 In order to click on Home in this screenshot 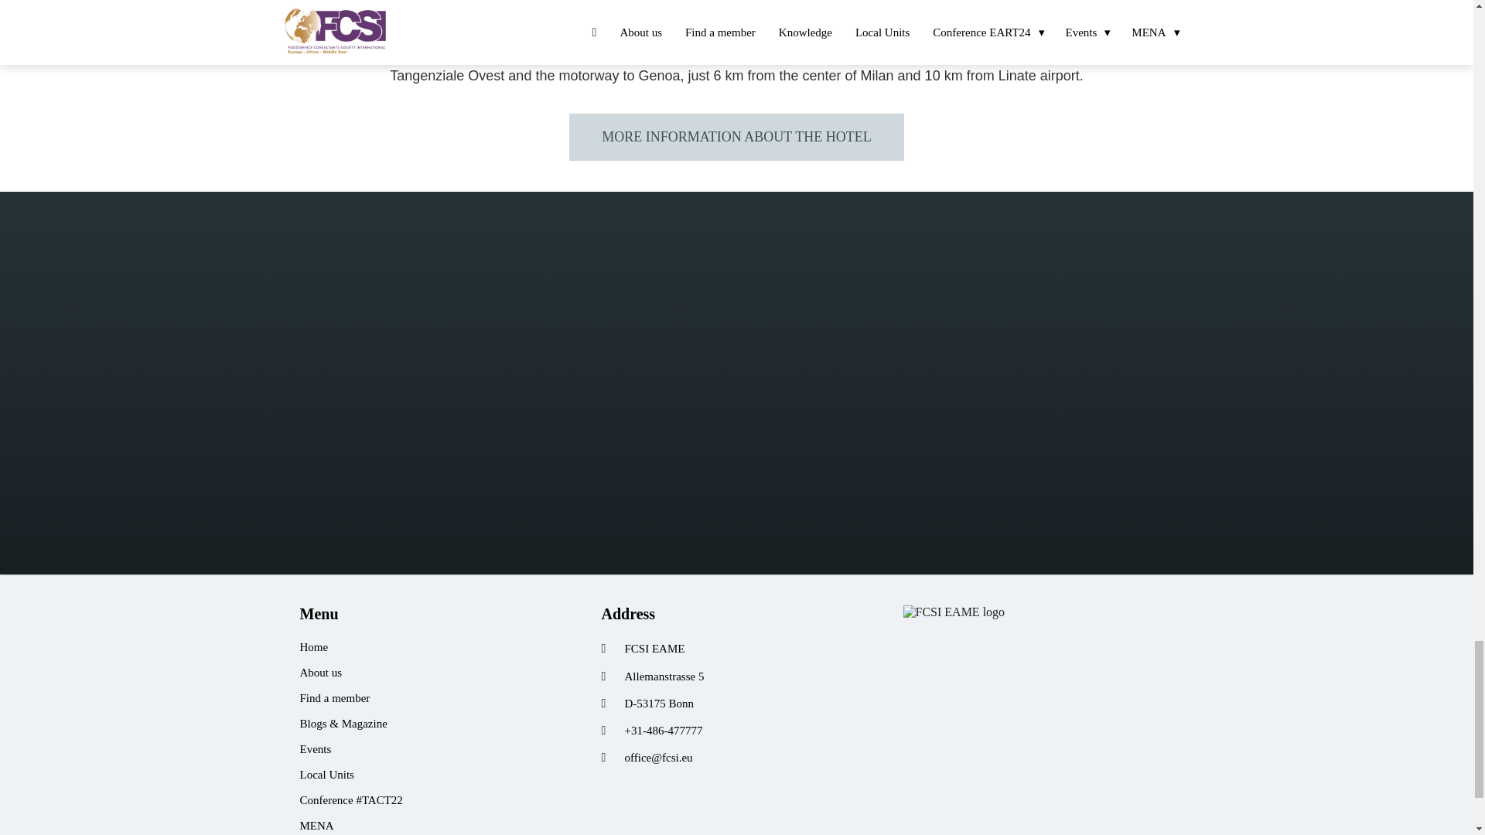, I will do `click(435, 647)`.